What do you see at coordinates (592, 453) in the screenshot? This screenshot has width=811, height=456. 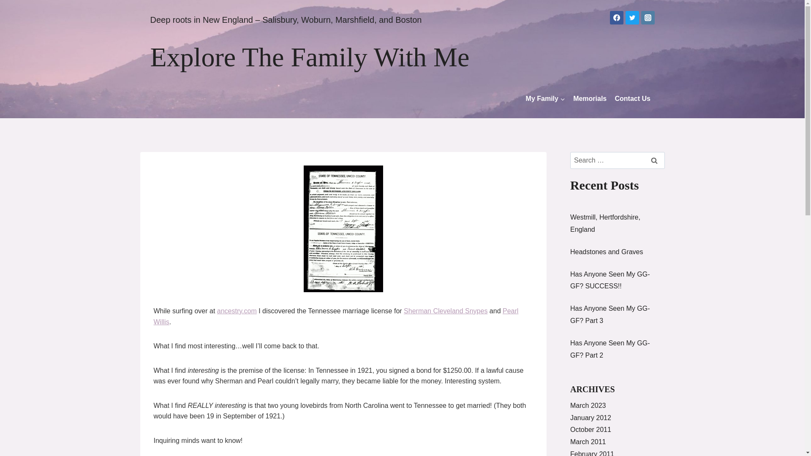 I see `February 2011` at bounding box center [592, 453].